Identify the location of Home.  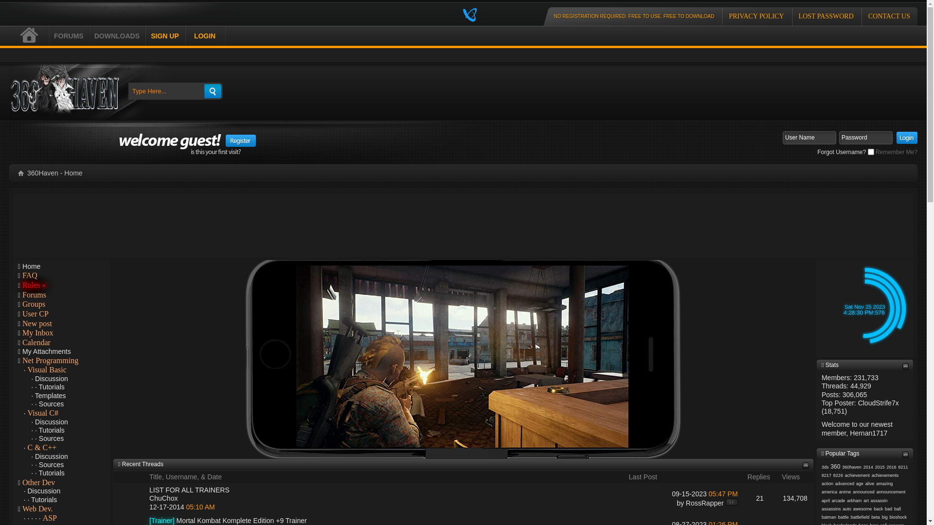
(21, 173).